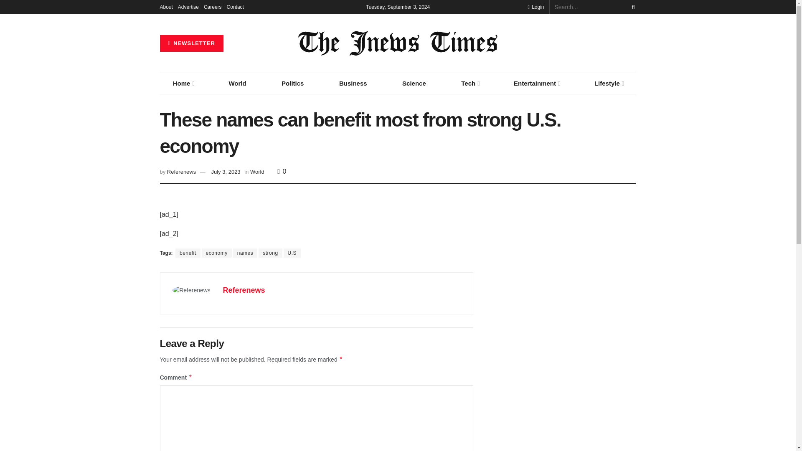 Image resolution: width=802 pixels, height=451 pixels. I want to click on Home, so click(183, 83).